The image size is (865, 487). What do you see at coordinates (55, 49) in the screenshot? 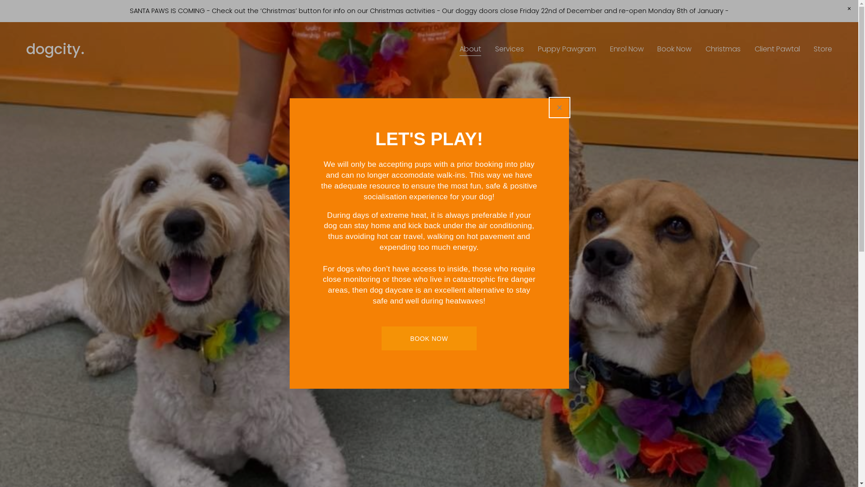
I see `dogcity.` at bounding box center [55, 49].